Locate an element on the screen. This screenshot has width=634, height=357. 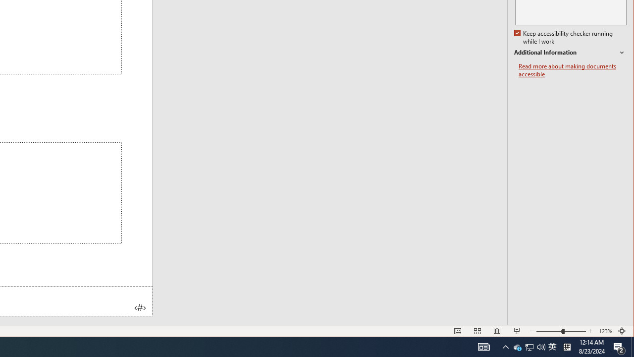
Action Center, 2 new notifications is located at coordinates (517, 347).